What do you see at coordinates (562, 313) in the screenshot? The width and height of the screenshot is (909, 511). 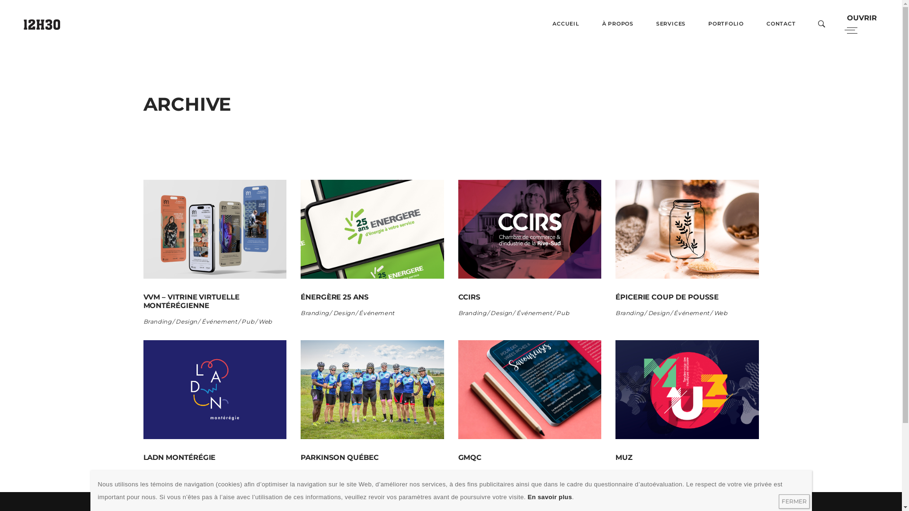 I see `Pub` at bounding box center [562, 313].